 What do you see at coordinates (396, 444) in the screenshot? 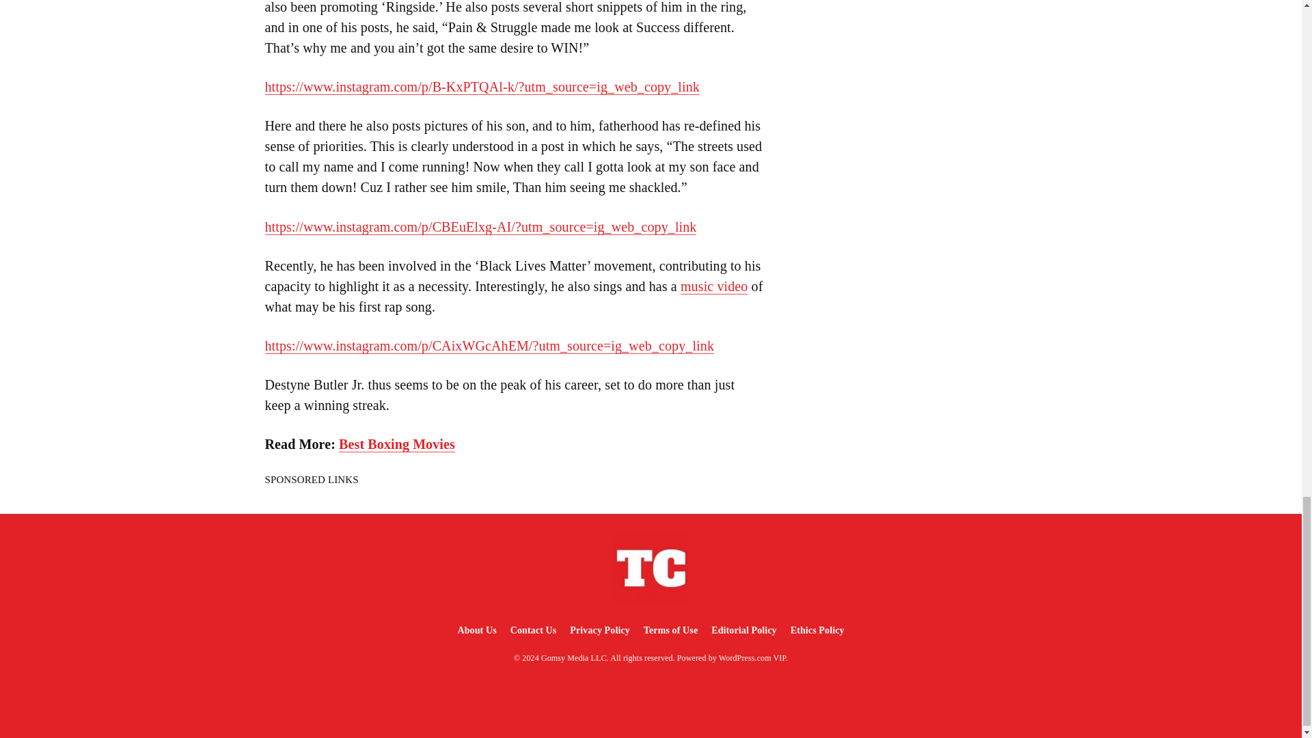
I see `Best Boxing Movies` at bounding box center [396, 444].